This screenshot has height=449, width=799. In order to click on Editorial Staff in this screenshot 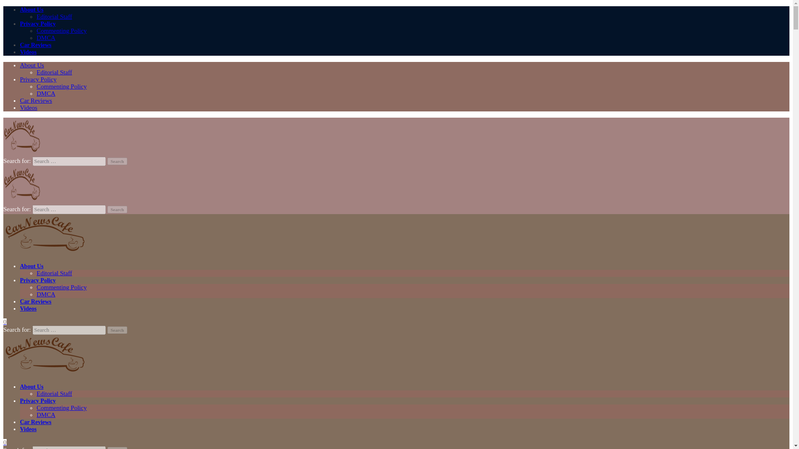, I will do `click(54, 273)`.